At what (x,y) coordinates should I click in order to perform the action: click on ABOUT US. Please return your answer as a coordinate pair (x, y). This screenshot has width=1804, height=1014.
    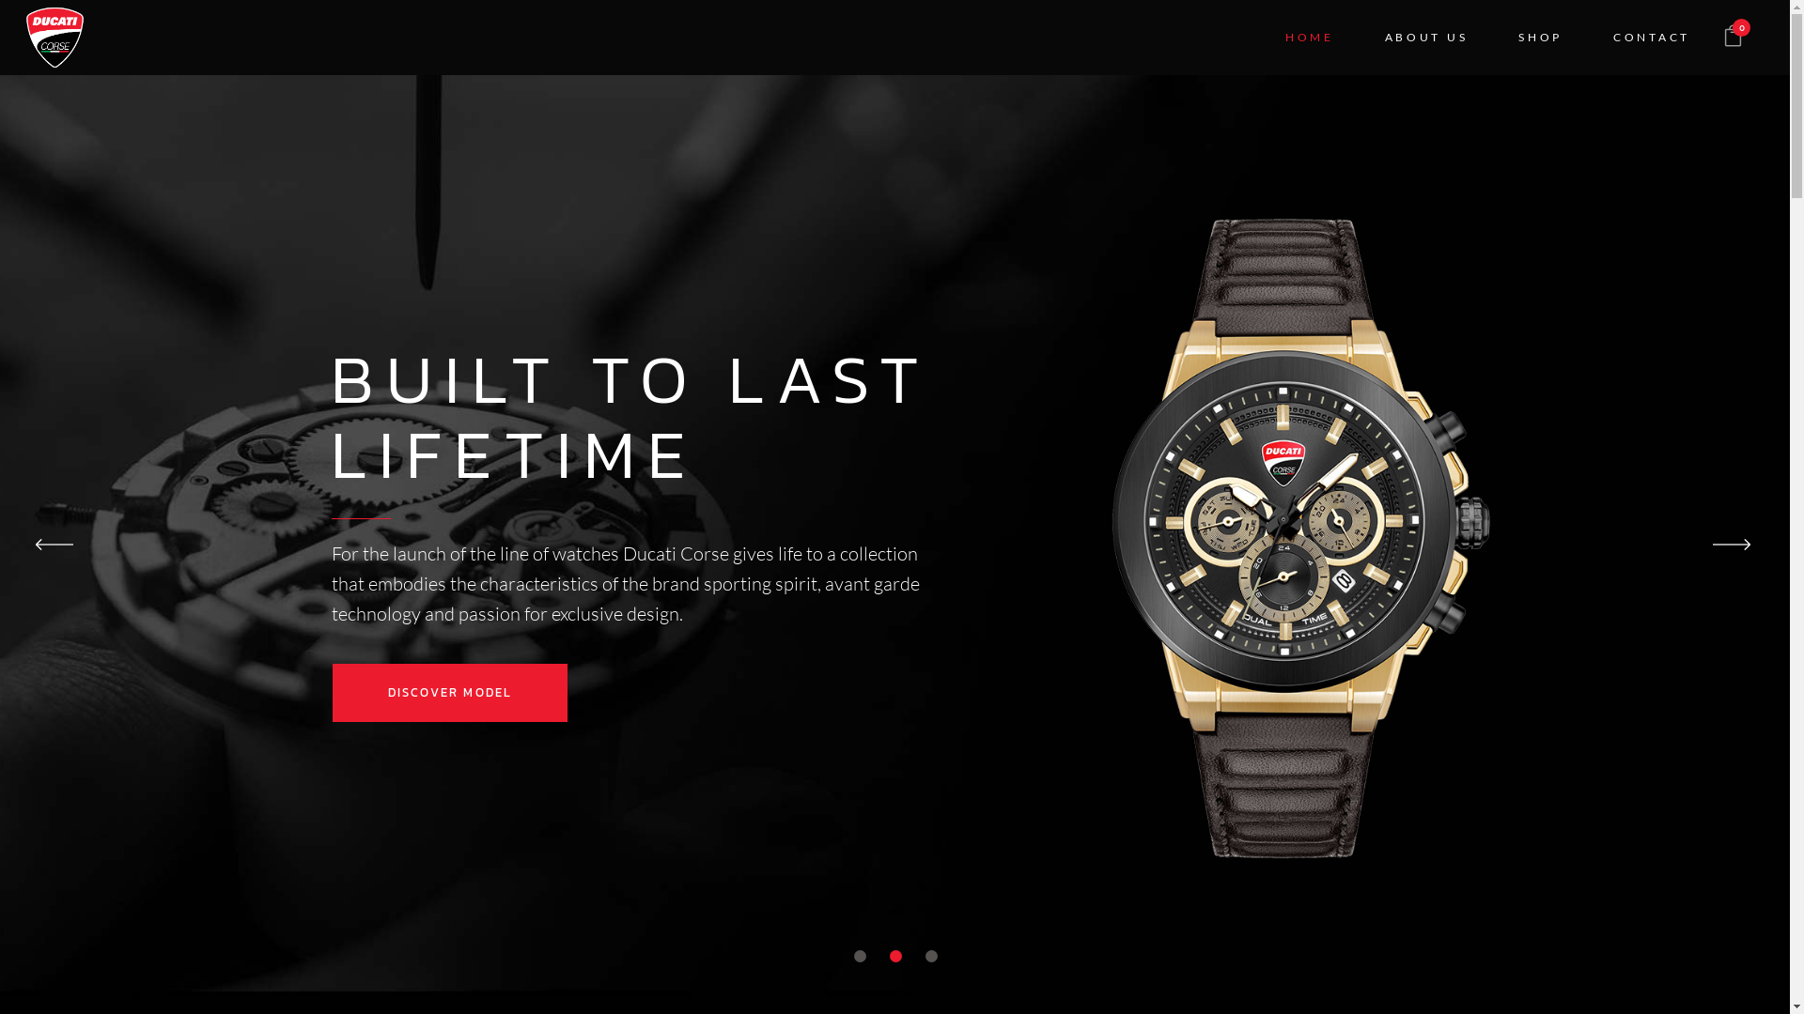
    Looking at the image, I should click on (1426, 38).